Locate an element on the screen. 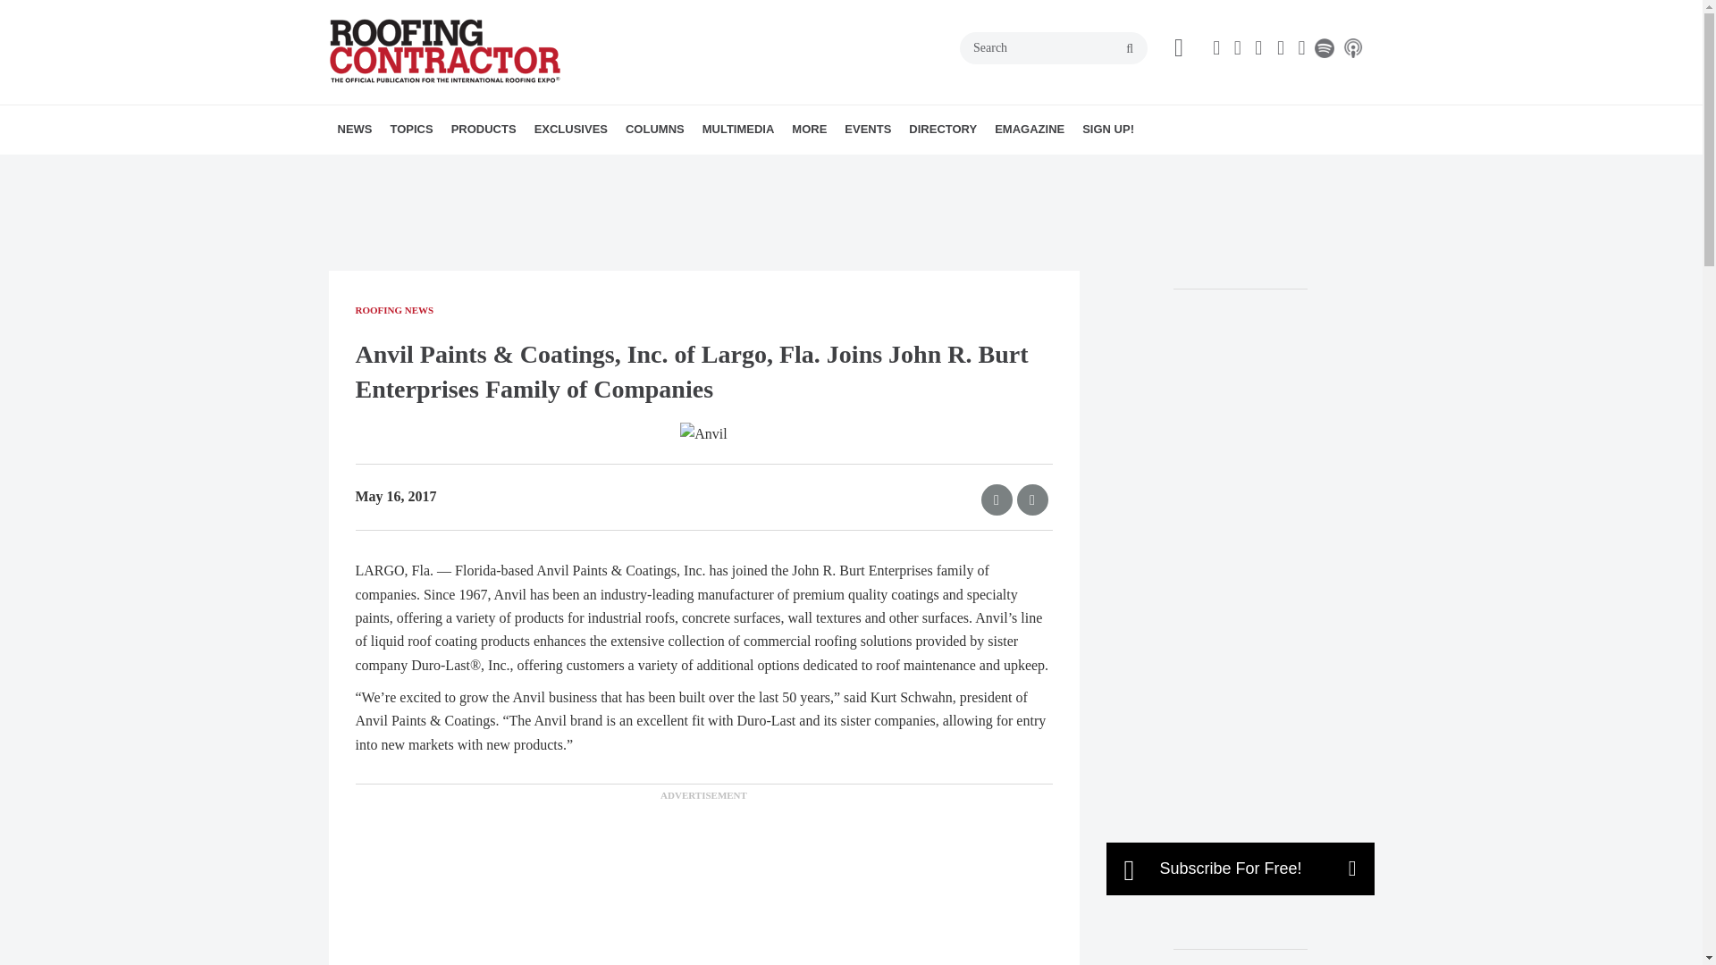 Image resolution: width=1716 pixels, height=965 pixels. CONTRACTOR PROFILE is located at coordinates (645, 169).